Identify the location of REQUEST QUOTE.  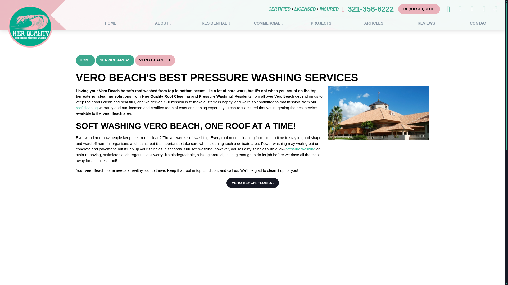
(419, 9).